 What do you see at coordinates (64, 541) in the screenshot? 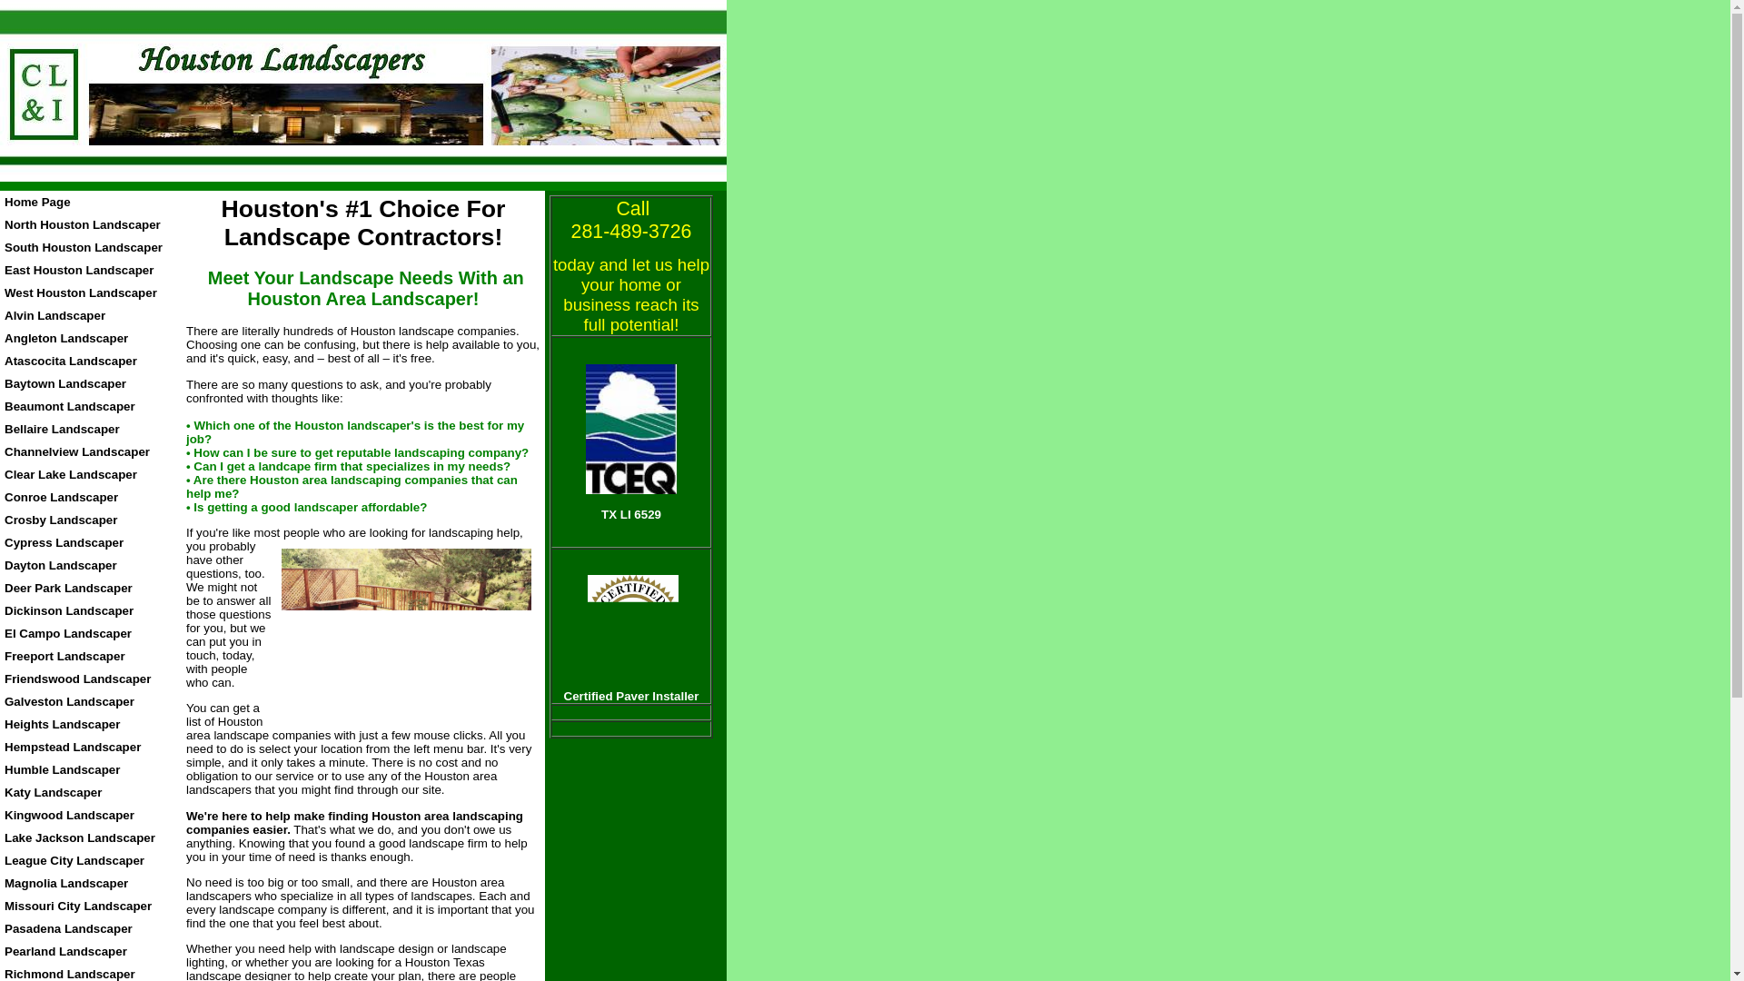
I see `Cypress Landscaper` at bounding box center [64, 541].